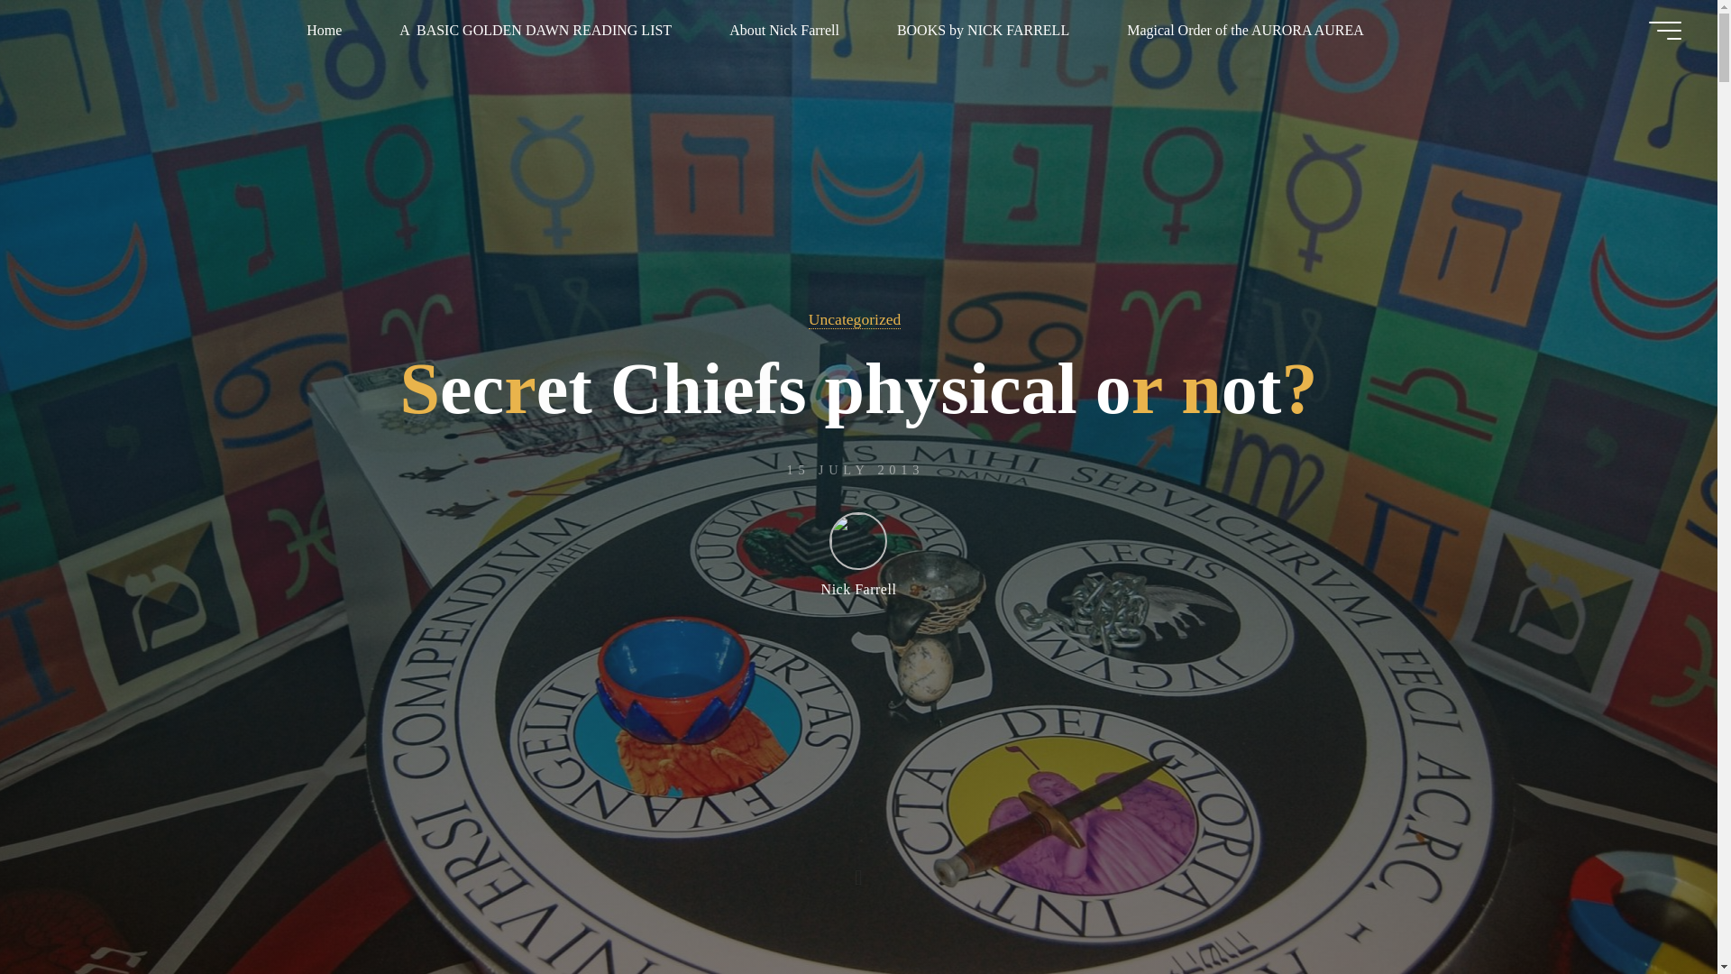 The width and height of the screenshot is (1731, 974). Describe the element at coordinates (983, 31) in the screenshot. I see `BOOKS by NICK FARRELL` at that location.